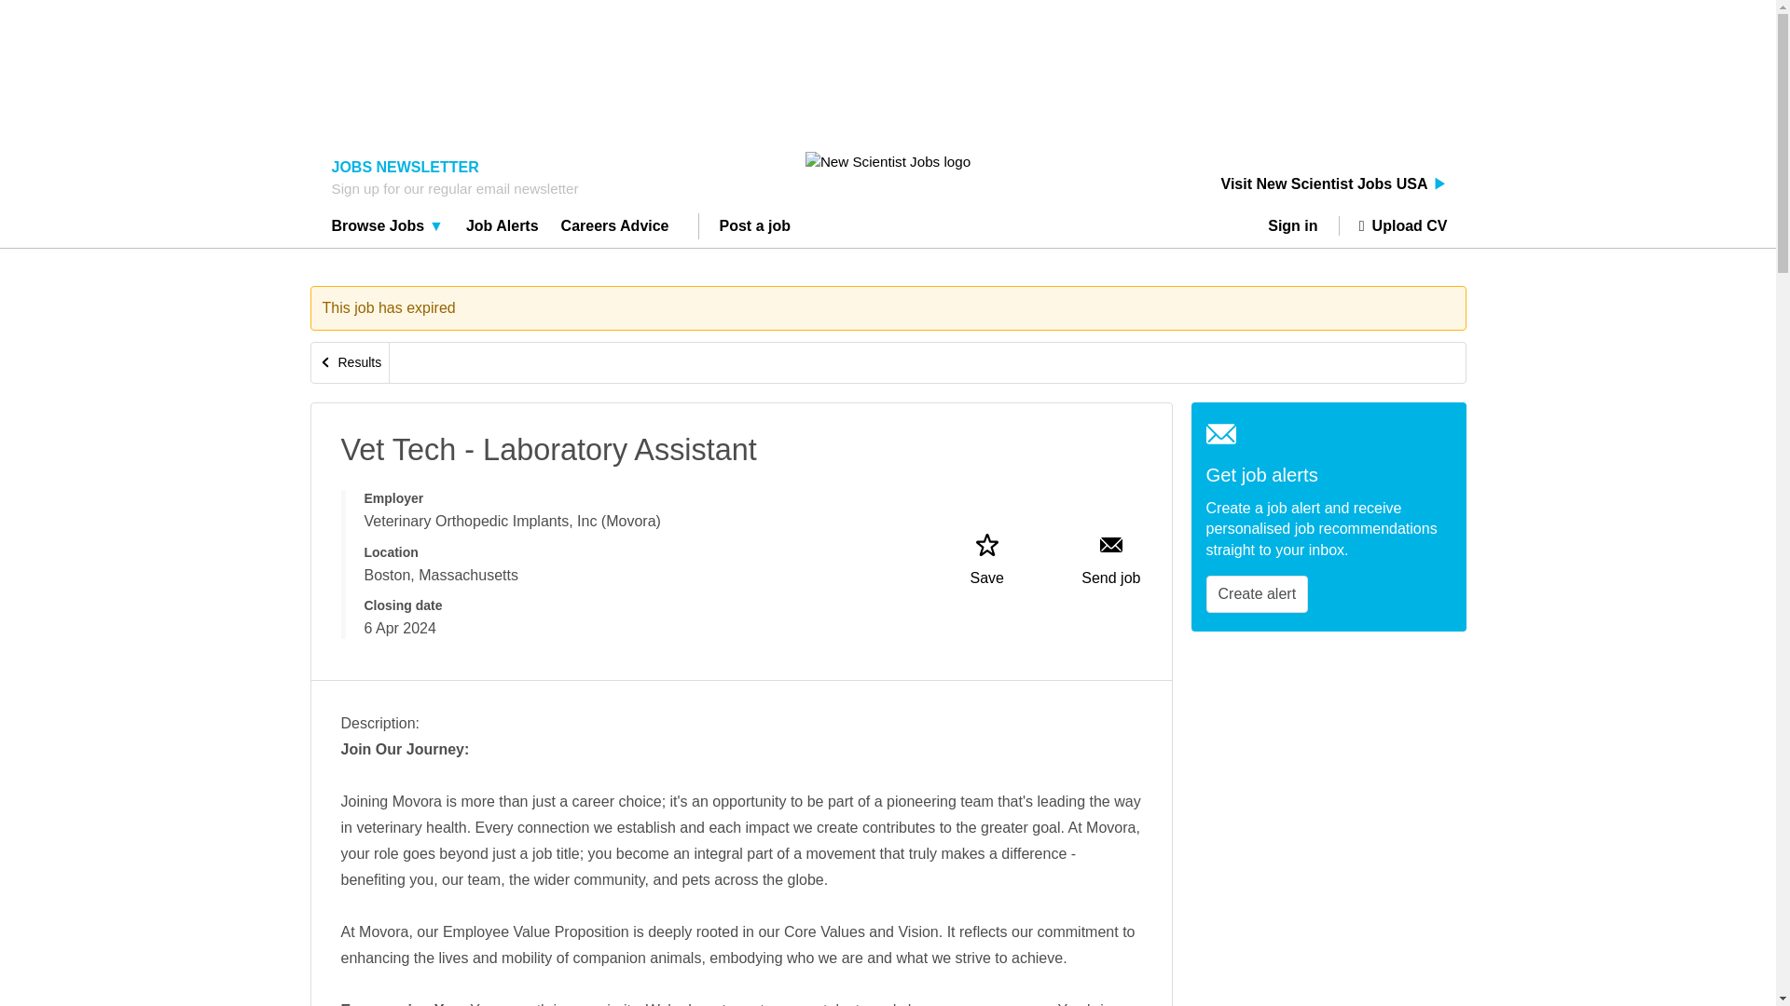  Describe the element at coordinates (351, 363) in the screenshot. I see `Results` at that location.